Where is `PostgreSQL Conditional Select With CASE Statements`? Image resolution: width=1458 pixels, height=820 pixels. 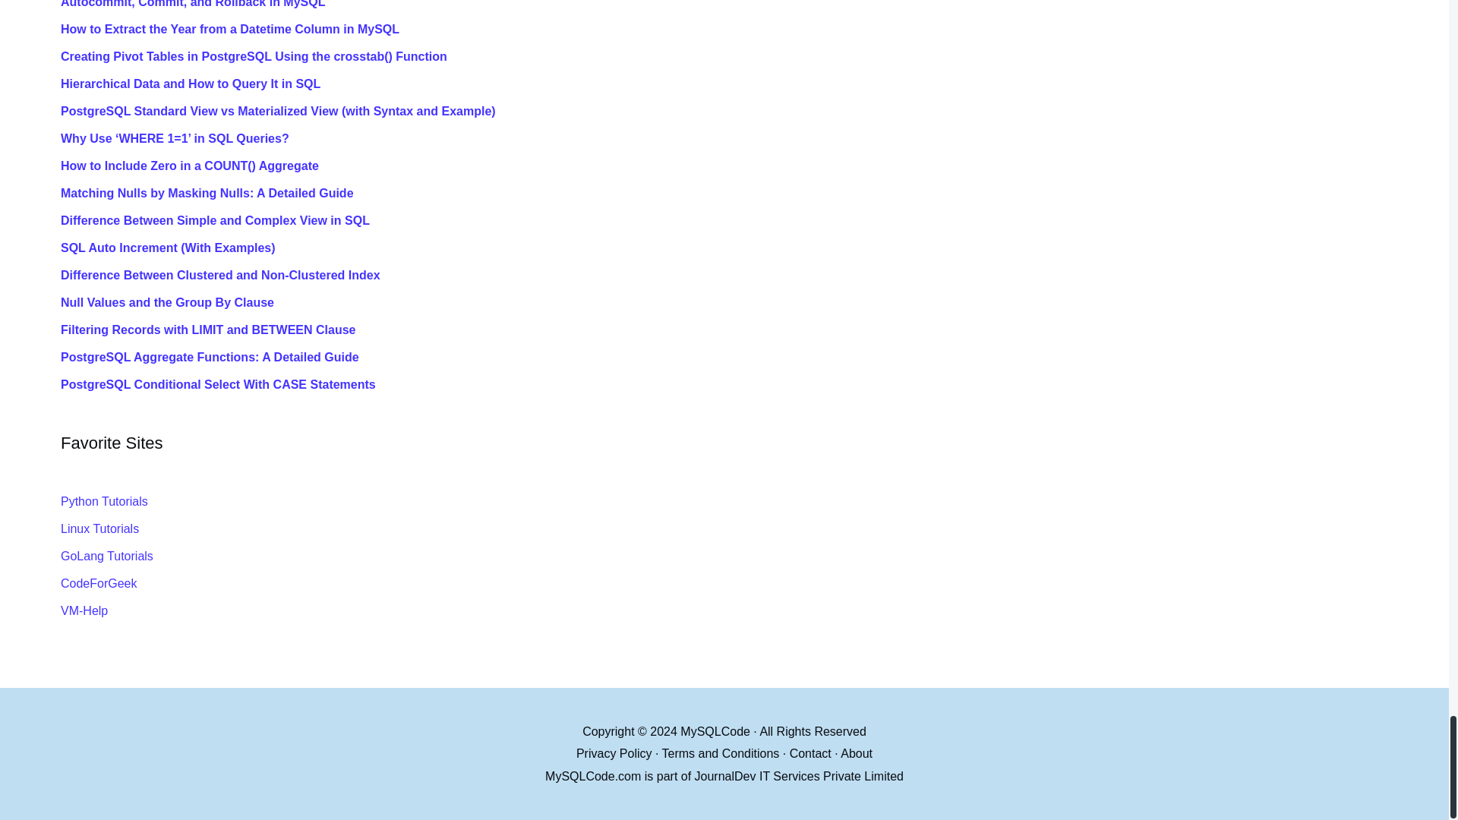 PostgreSQL Conditional Select With CASE Statements is located at coordinates (747, 384).